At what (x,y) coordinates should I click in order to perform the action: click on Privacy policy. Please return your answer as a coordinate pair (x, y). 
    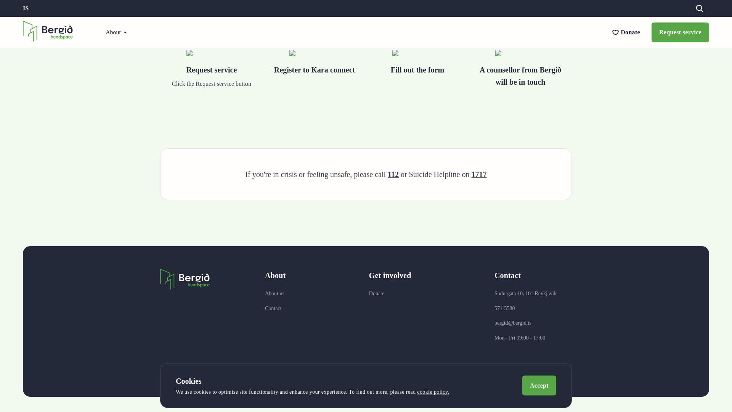
    Looking at the image, I should click on (364, 381).